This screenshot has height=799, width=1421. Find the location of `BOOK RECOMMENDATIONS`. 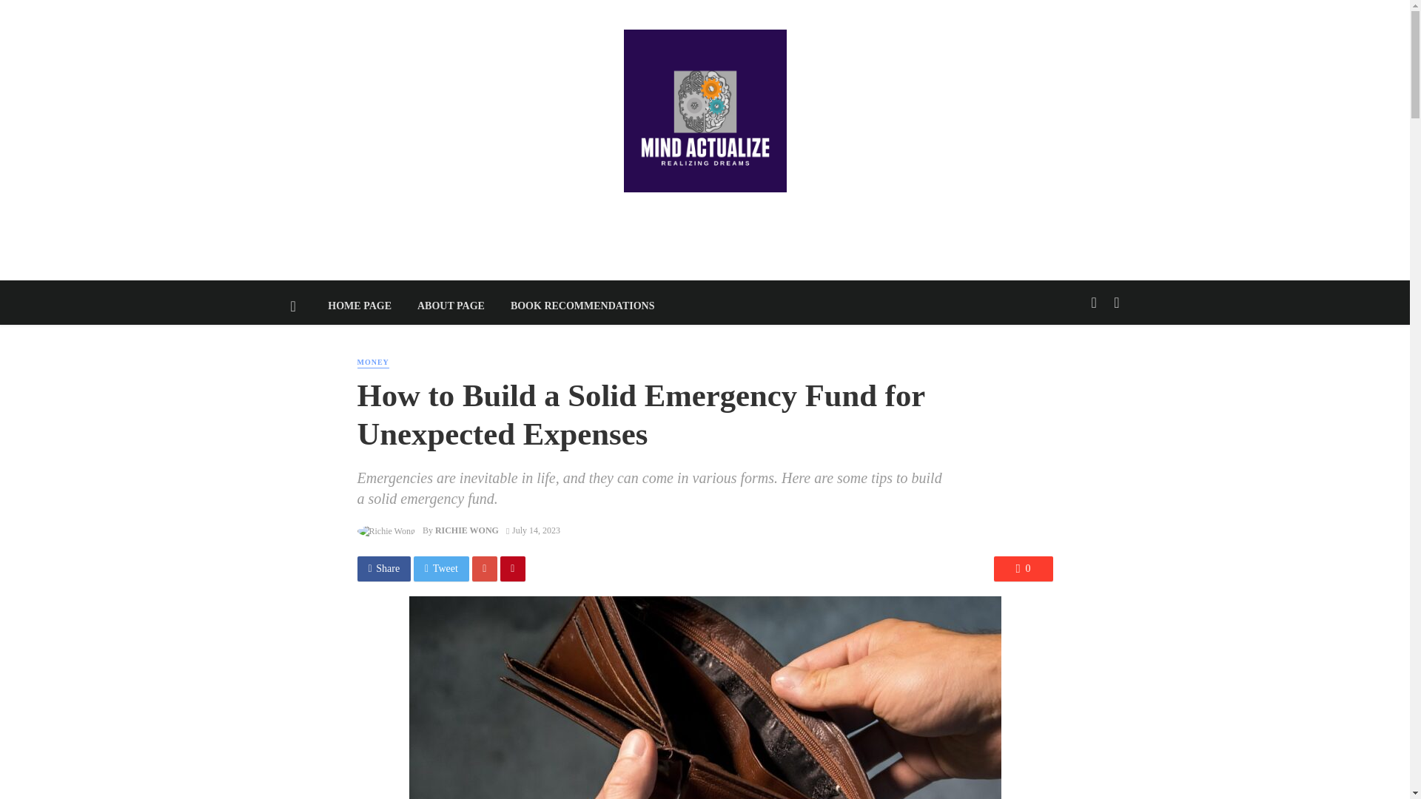

BOOK RECOMMENDATIONS is located at coordinates (582, 306).